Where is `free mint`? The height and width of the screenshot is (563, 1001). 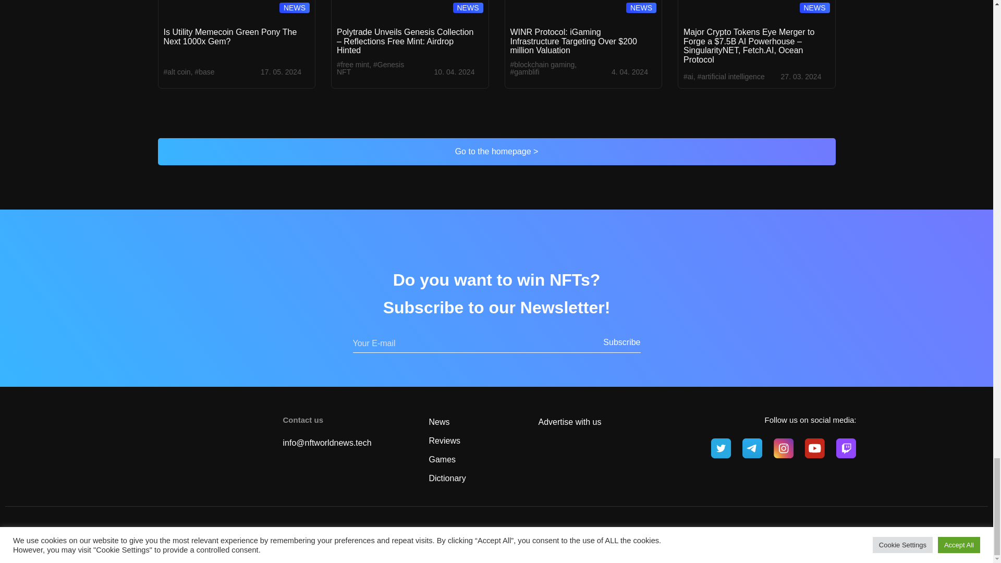 free mint is located at coordinates (352, 64).